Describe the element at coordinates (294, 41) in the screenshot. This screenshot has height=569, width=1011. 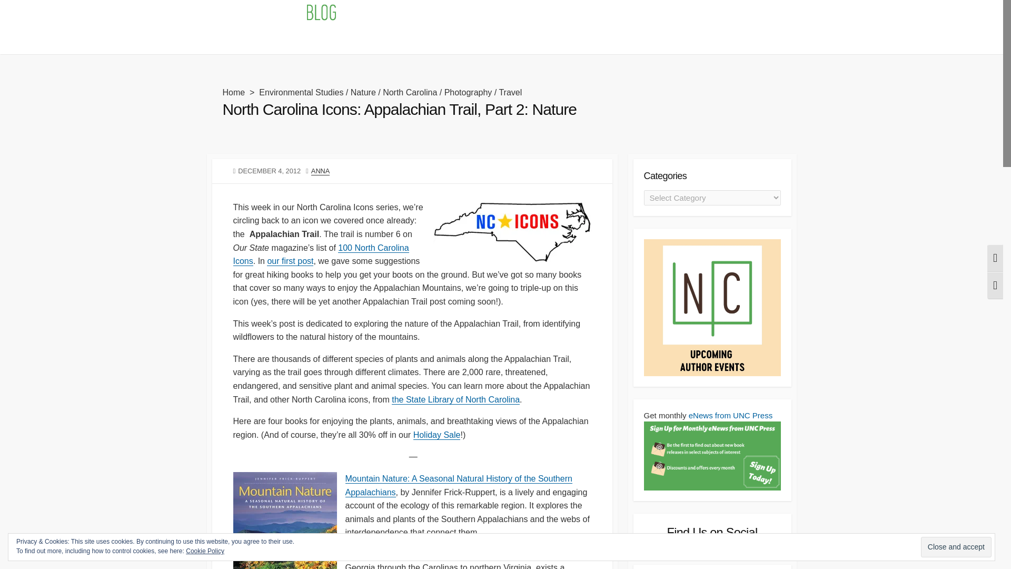
I see `UNC Press Home` at that location.